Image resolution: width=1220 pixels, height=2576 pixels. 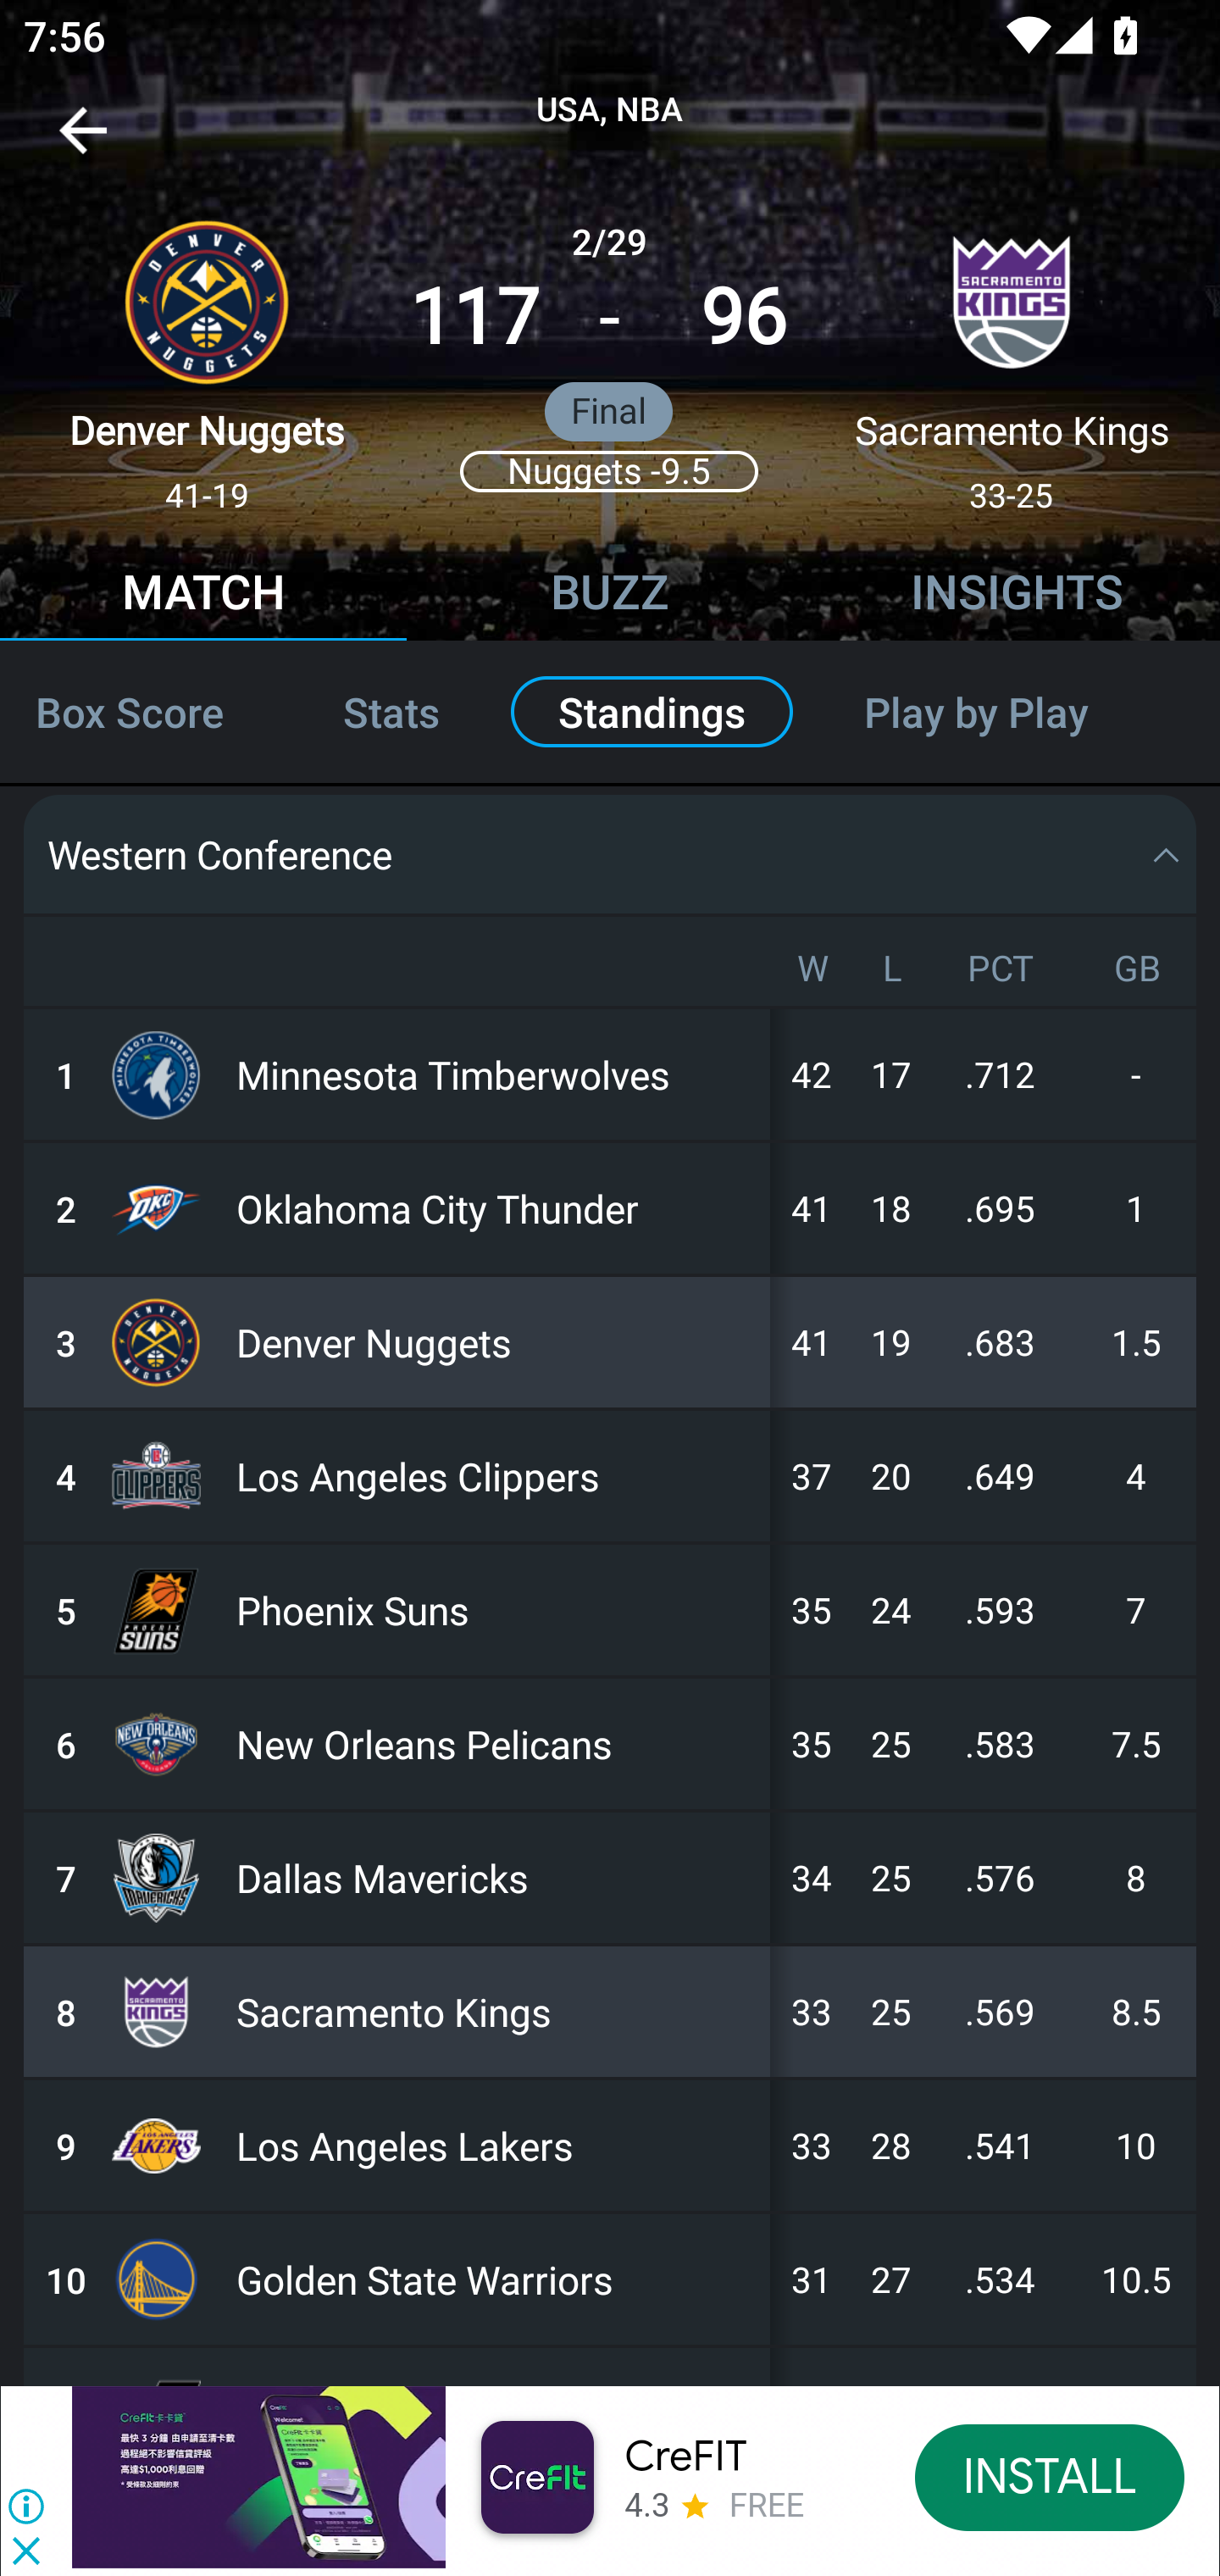 I want to click on Sacramento Kings, so click(x=496, y=2012).